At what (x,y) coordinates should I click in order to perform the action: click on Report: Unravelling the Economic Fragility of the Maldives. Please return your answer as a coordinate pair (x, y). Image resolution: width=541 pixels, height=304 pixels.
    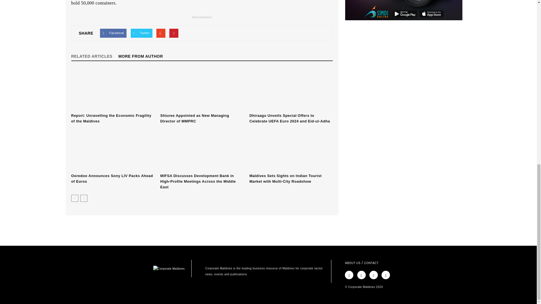
    Looking at the image, I should click on (112, 90).